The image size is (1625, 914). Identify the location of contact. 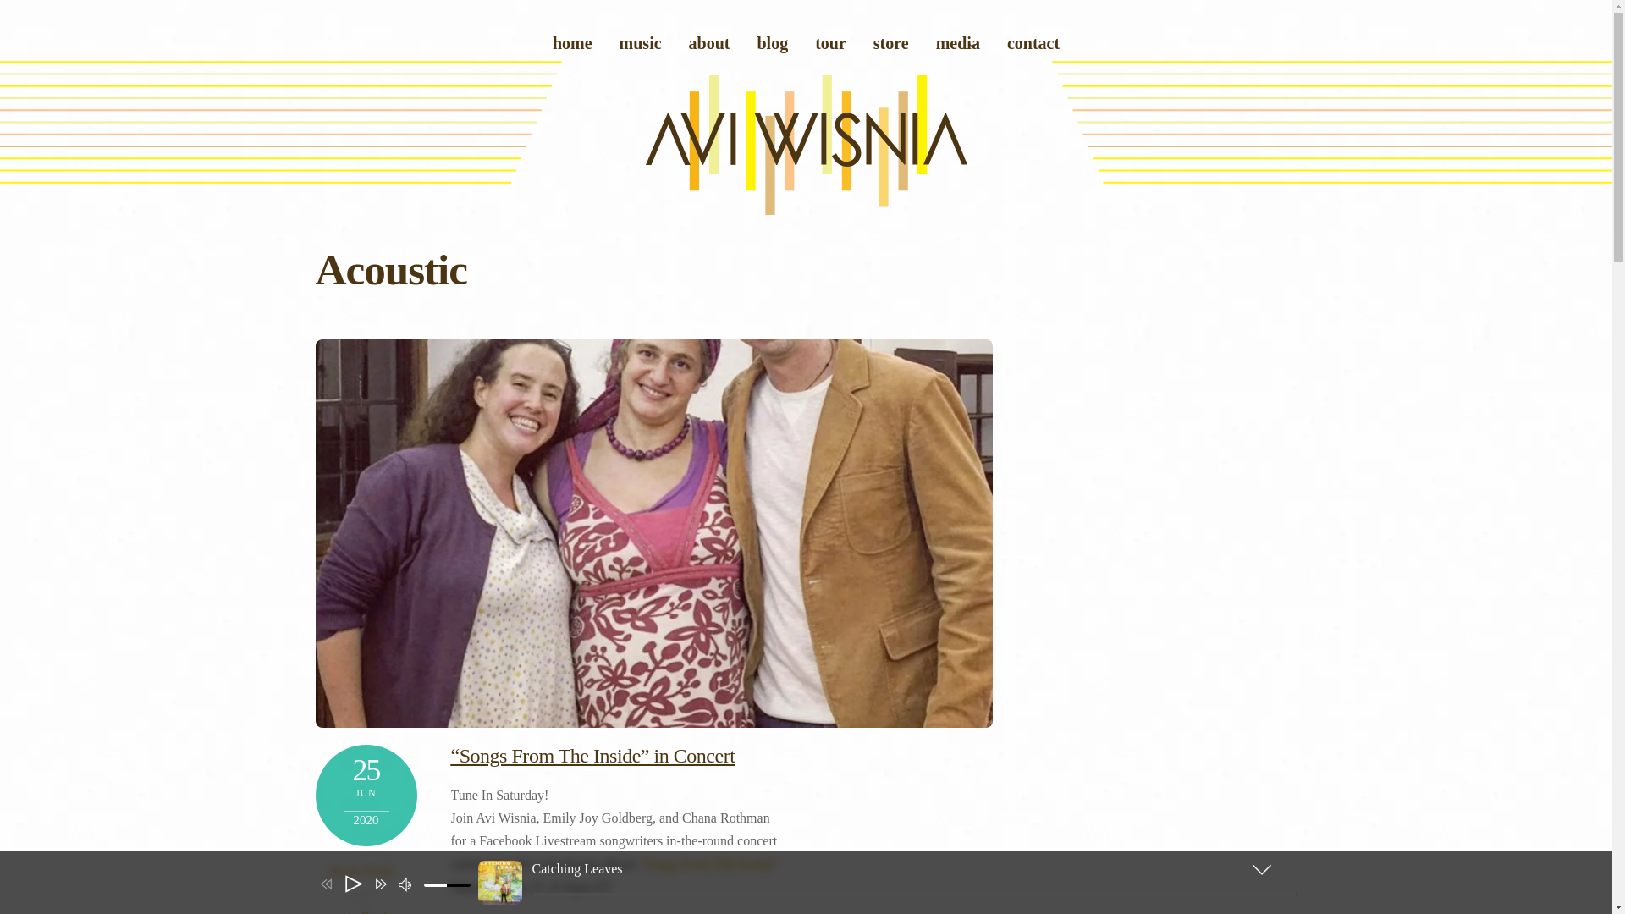
(772, 44).